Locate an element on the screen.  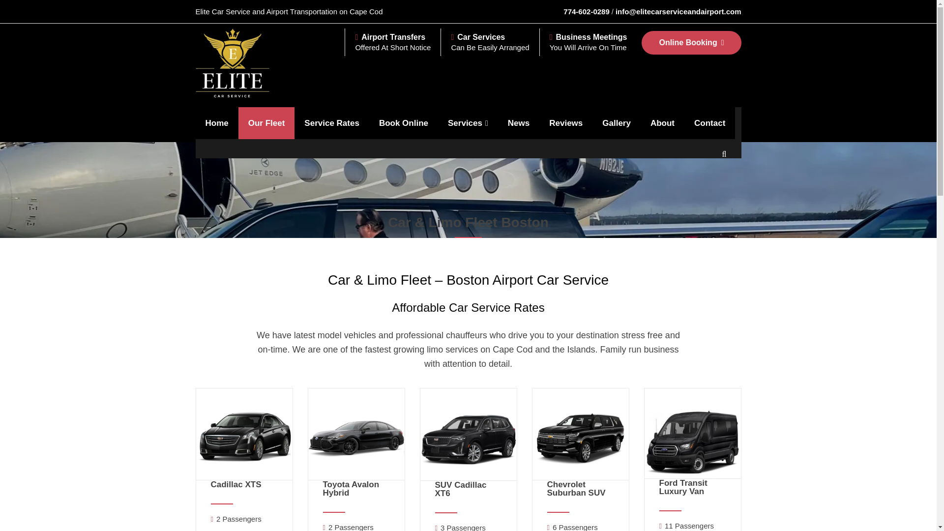
Gallery is located at coordinates (617, 123).